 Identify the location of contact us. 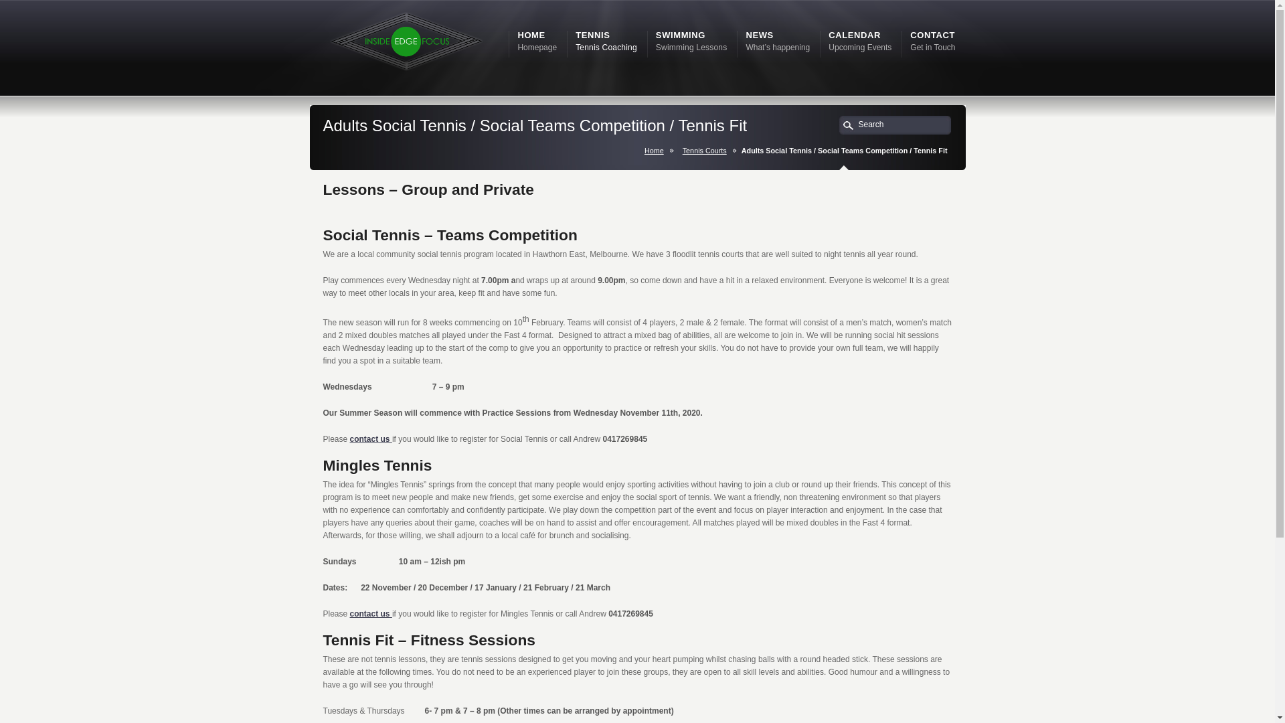
(371, 439).